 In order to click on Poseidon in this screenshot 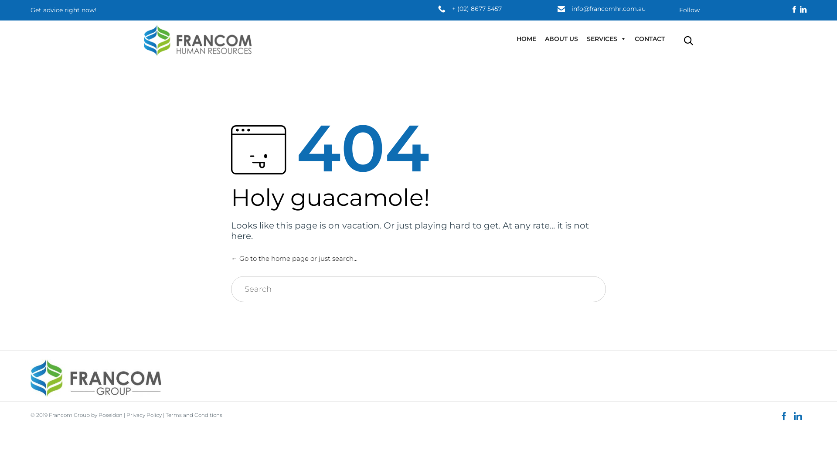, I will do `click(111, 415)`.